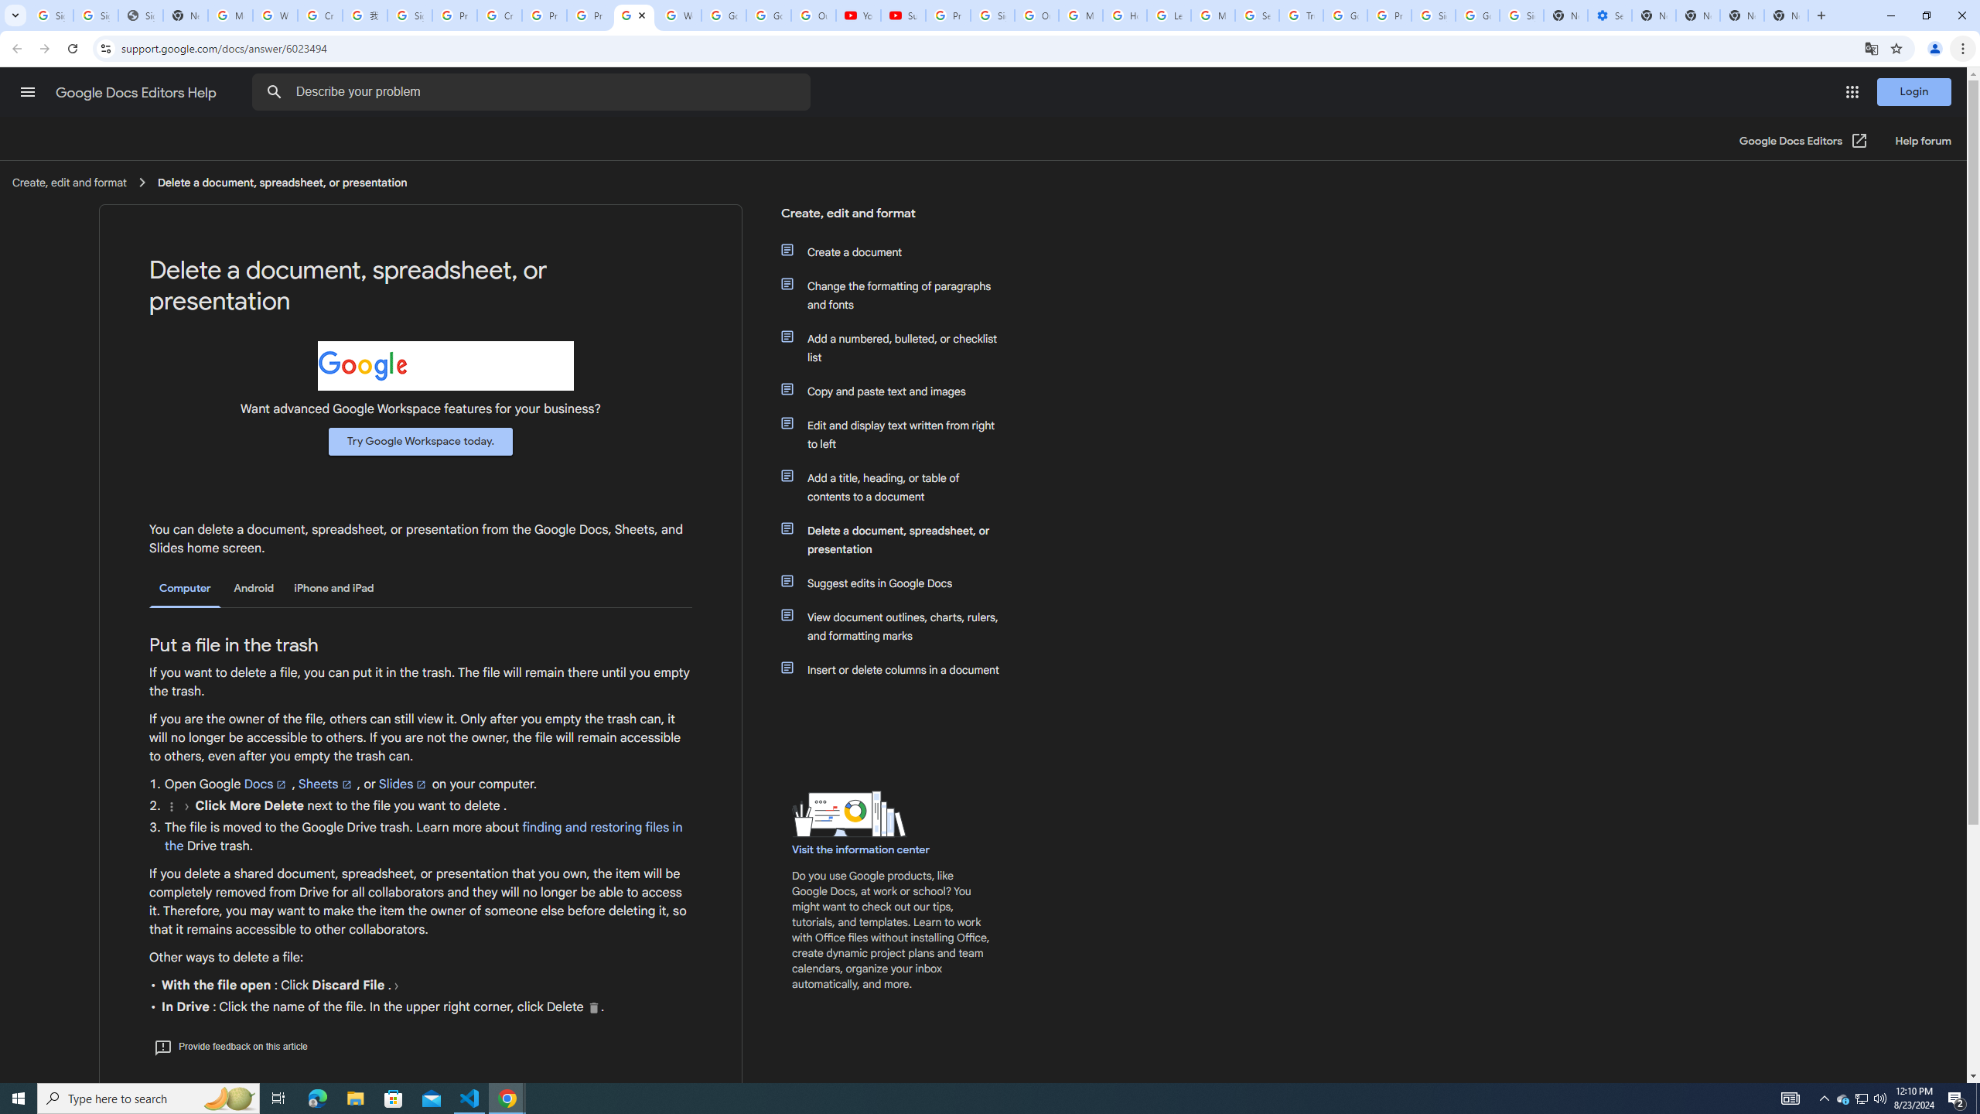 This screenshot has height=1114, width=1980. Describe the element at coordinates (862, 849) in the screenshot. I see `Visit the information center` at that location.